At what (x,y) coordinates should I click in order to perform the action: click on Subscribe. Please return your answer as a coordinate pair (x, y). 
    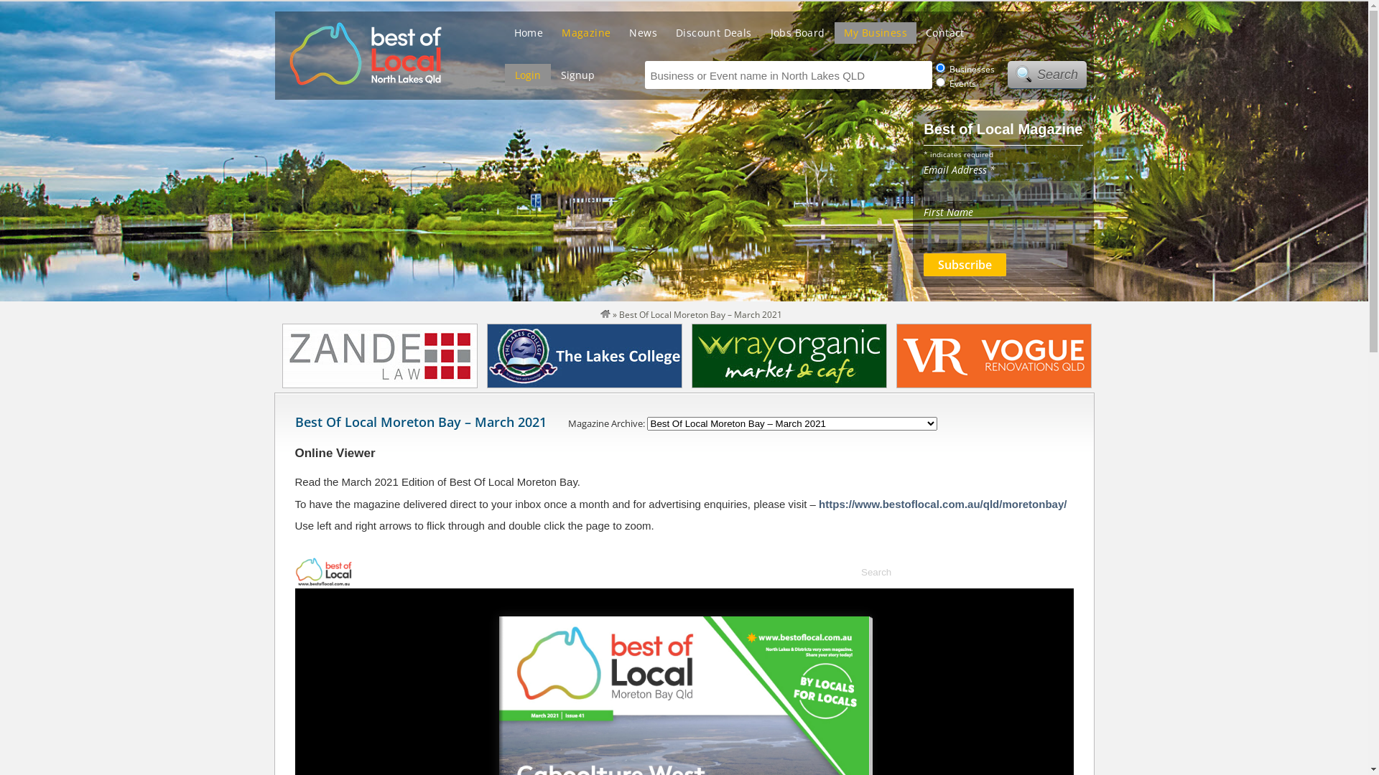
    Looking at the image, I should click on (965, 264).